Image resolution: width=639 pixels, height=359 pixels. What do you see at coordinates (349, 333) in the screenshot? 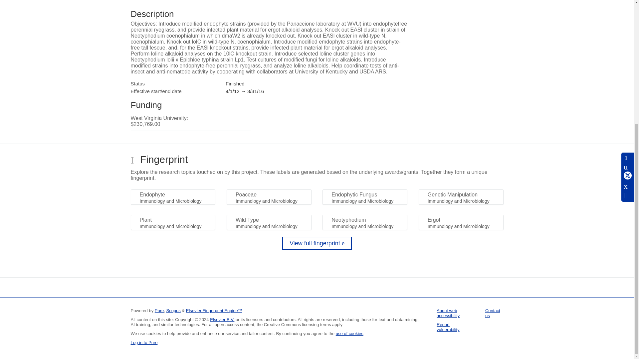
I see `use of cookies` at bounding box center [349, 333].